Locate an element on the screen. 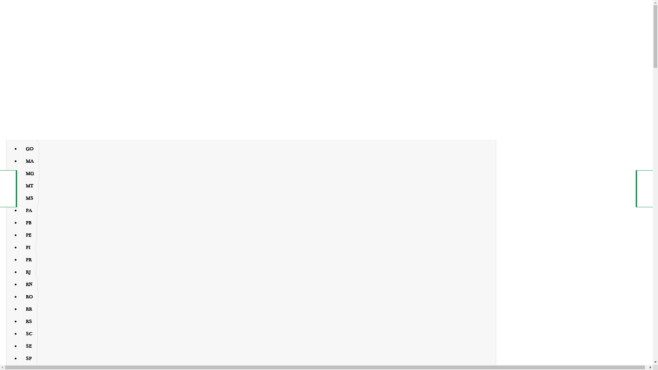 Image resolution: width=658 pixels, height=370 pixels. SE is located at coordinates (29, 346).